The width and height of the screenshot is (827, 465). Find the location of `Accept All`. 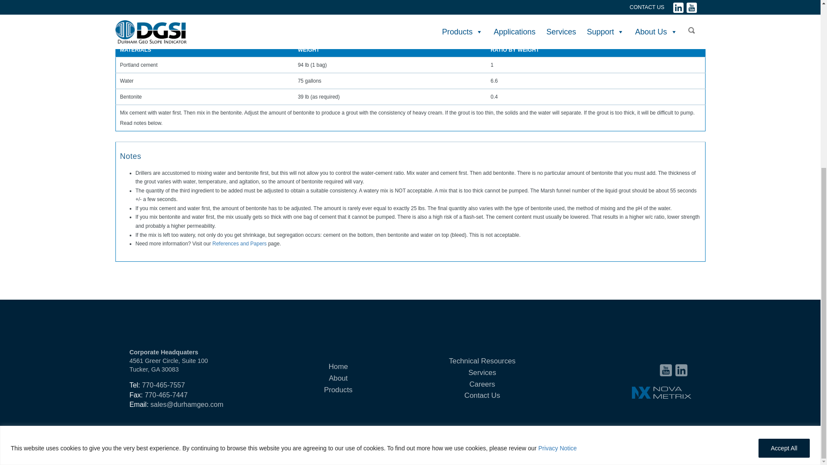

Accept All is located at coordinates (784, 190).